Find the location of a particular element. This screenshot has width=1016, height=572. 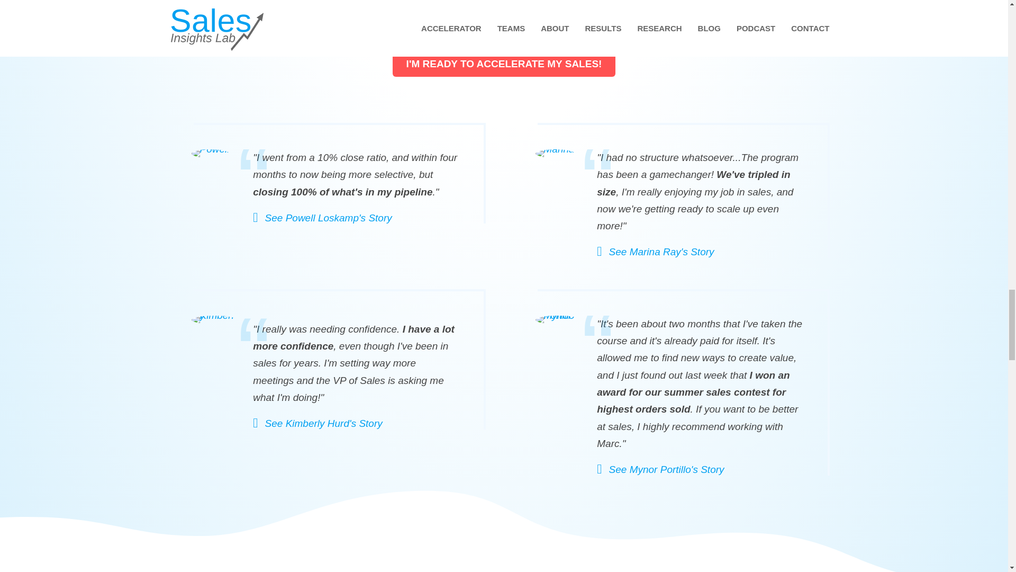

Mynor Portillo is located at coordinates (558, 320).